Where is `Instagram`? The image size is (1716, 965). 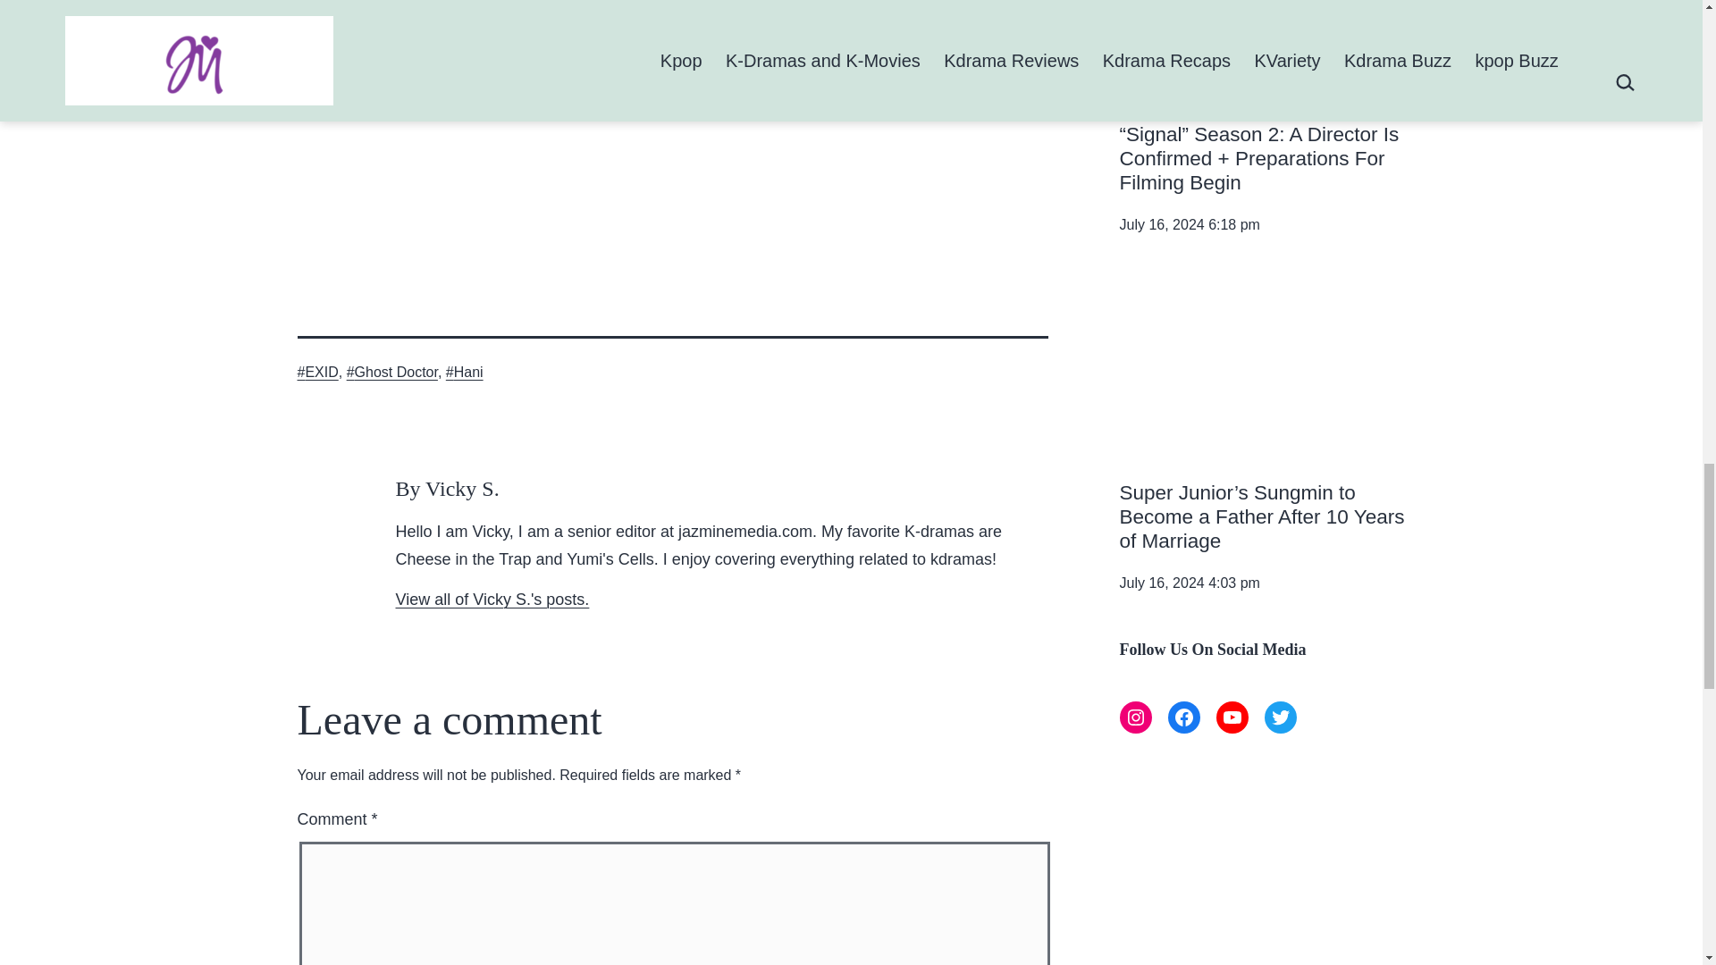 Instagram is located at coordinates (1135, 717).